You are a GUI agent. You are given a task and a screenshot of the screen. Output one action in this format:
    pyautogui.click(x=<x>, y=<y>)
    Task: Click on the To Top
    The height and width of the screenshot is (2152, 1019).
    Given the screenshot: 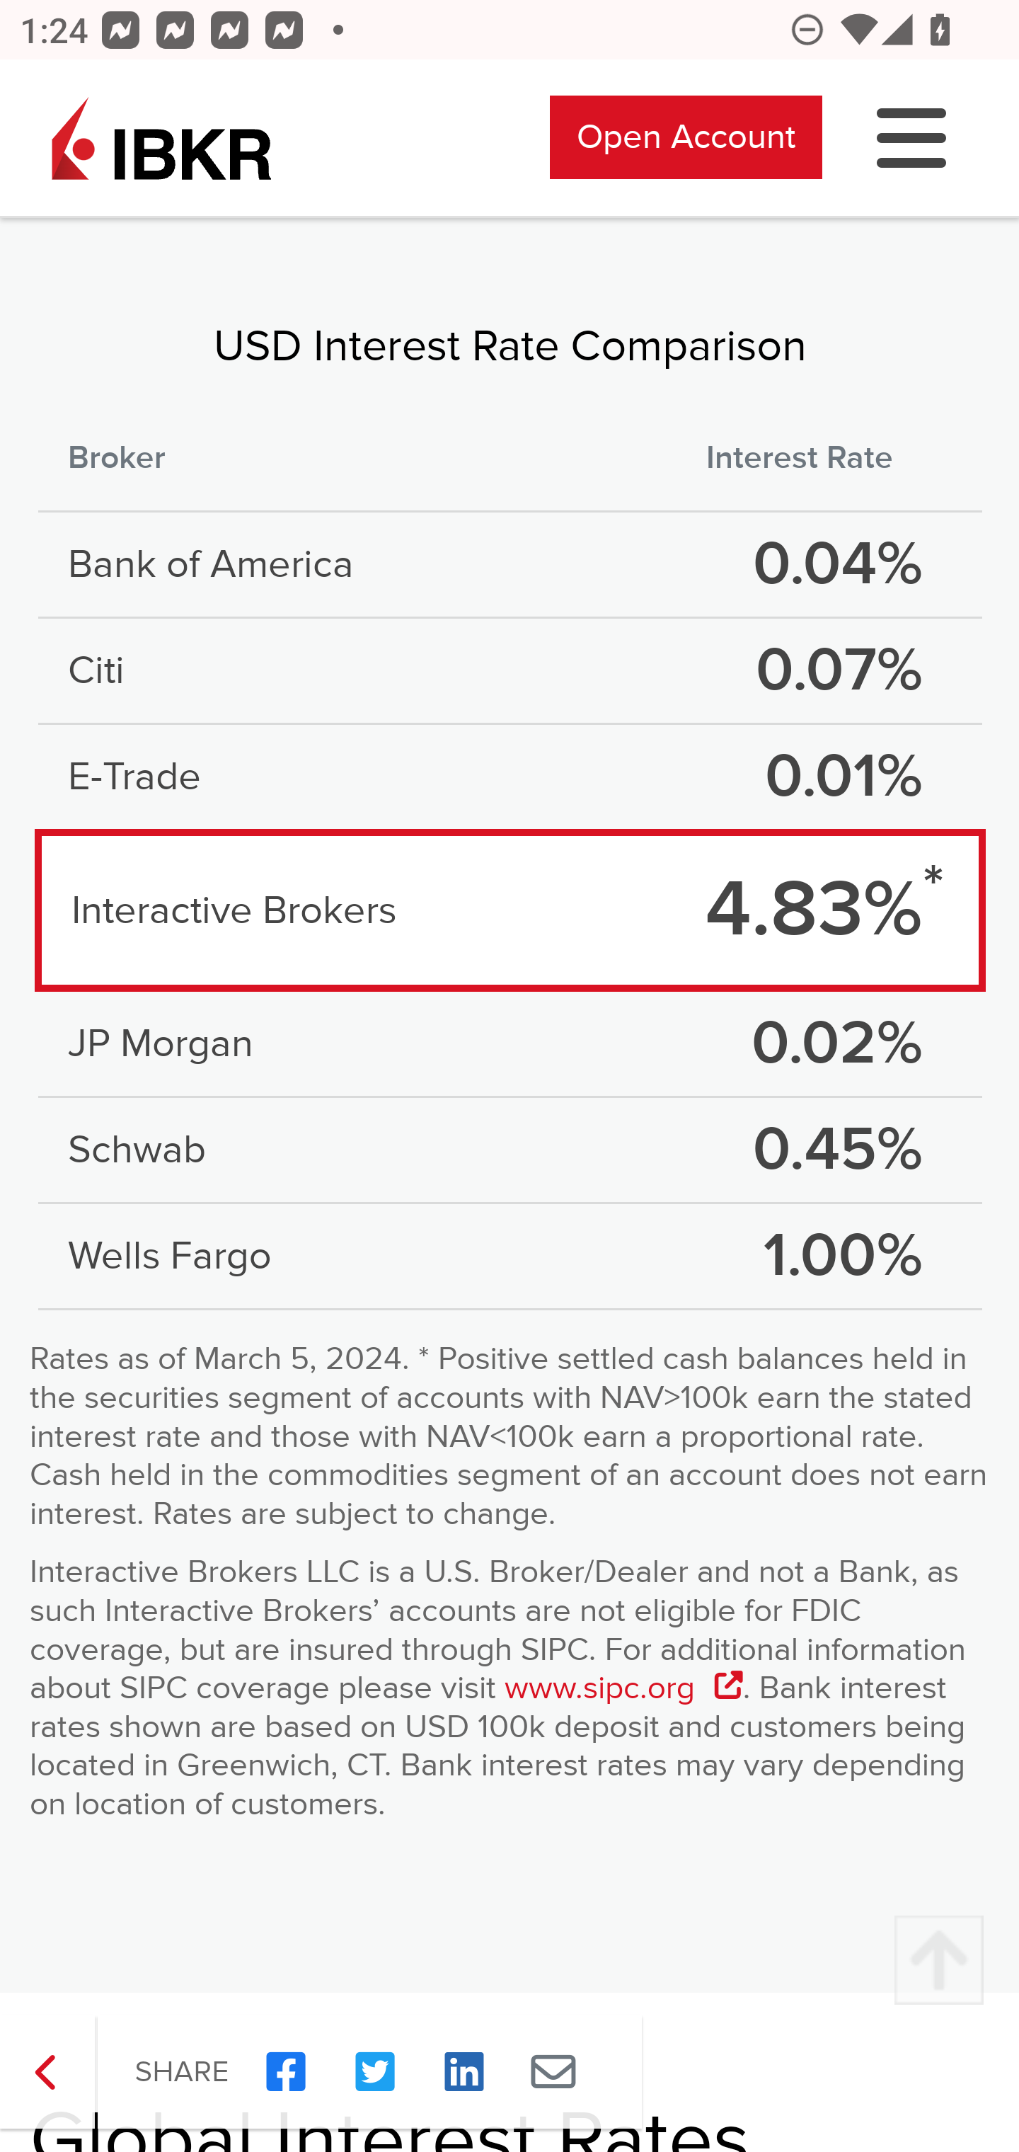 What is the action you would take?
    pyautogui.click(x=938, y=1961)
    